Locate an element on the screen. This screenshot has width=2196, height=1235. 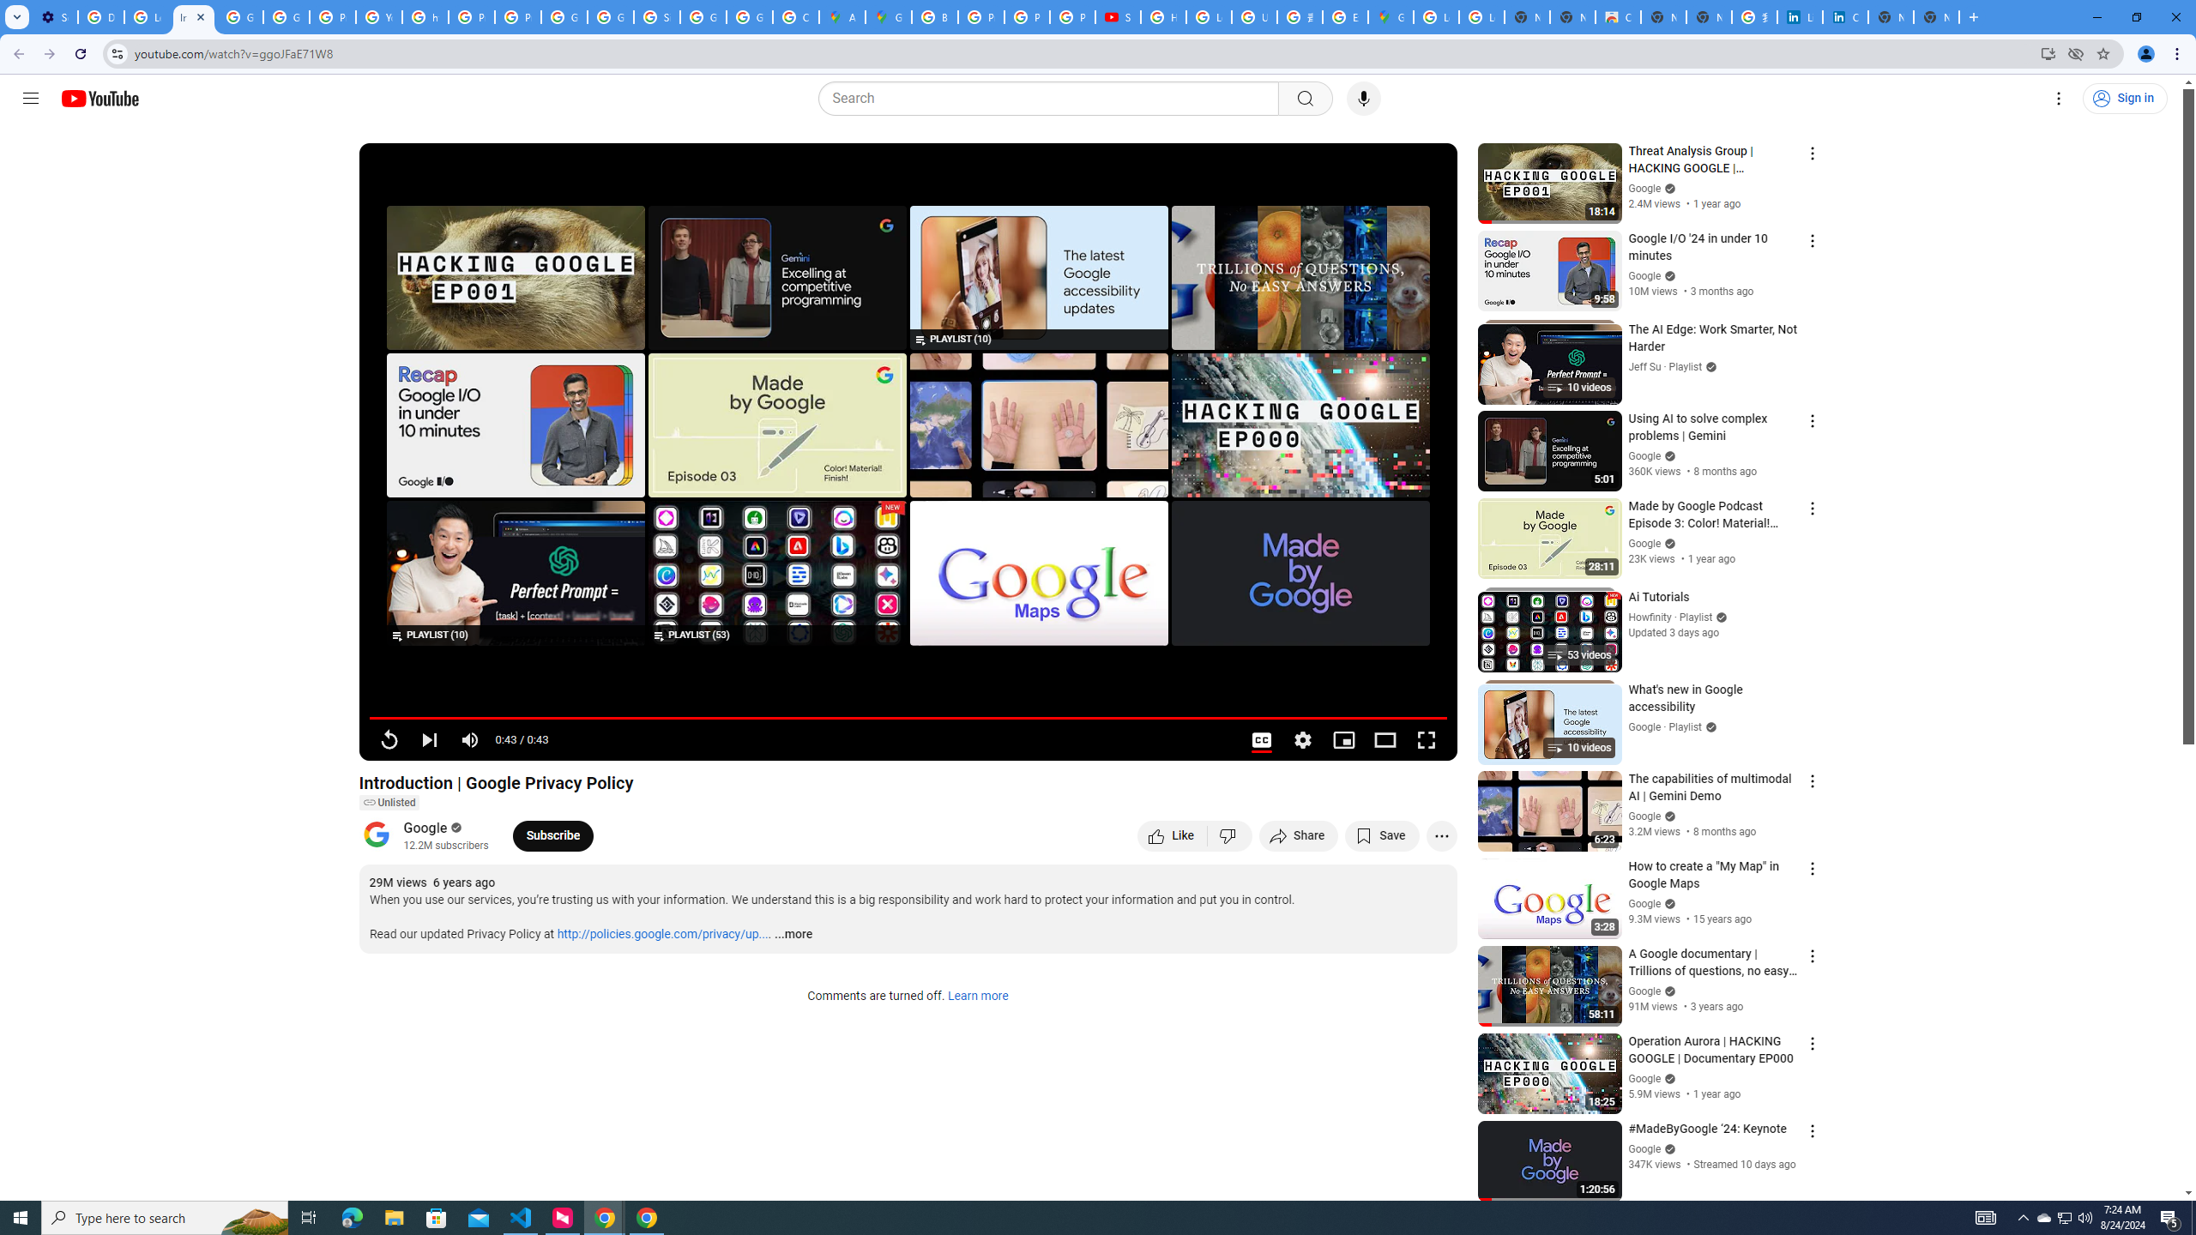
https://scholar.google.com/ is located at coordinates (425, 17).